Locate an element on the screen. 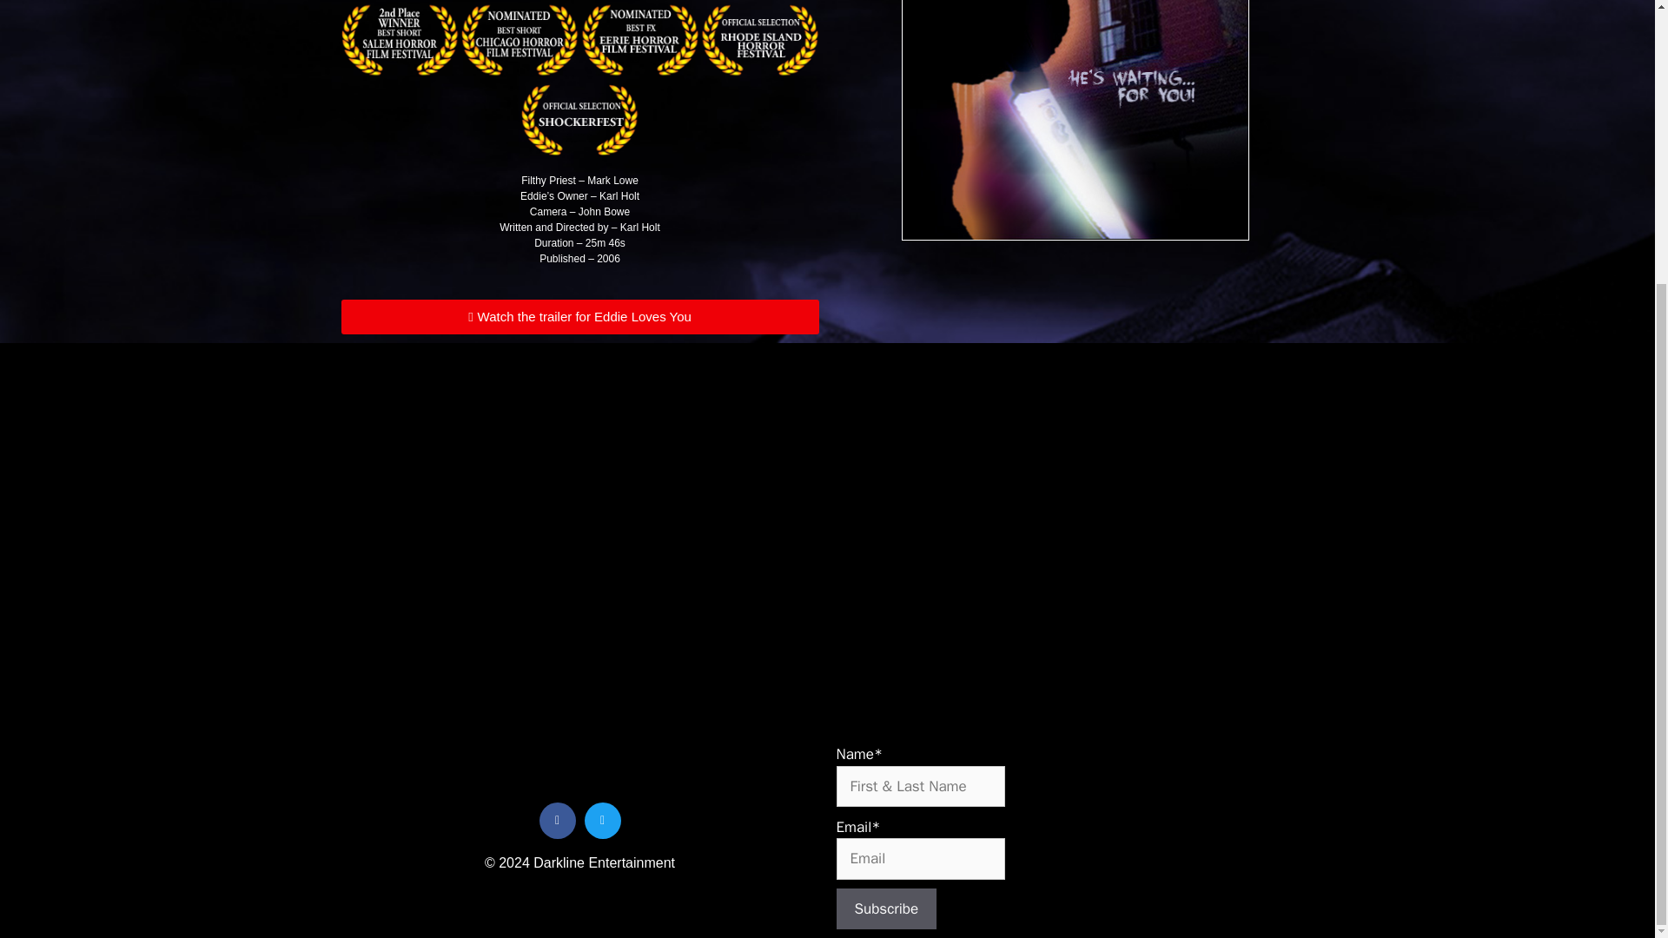  Watch the trailer for Eddie Loves You is located at coordinates (579, 316).